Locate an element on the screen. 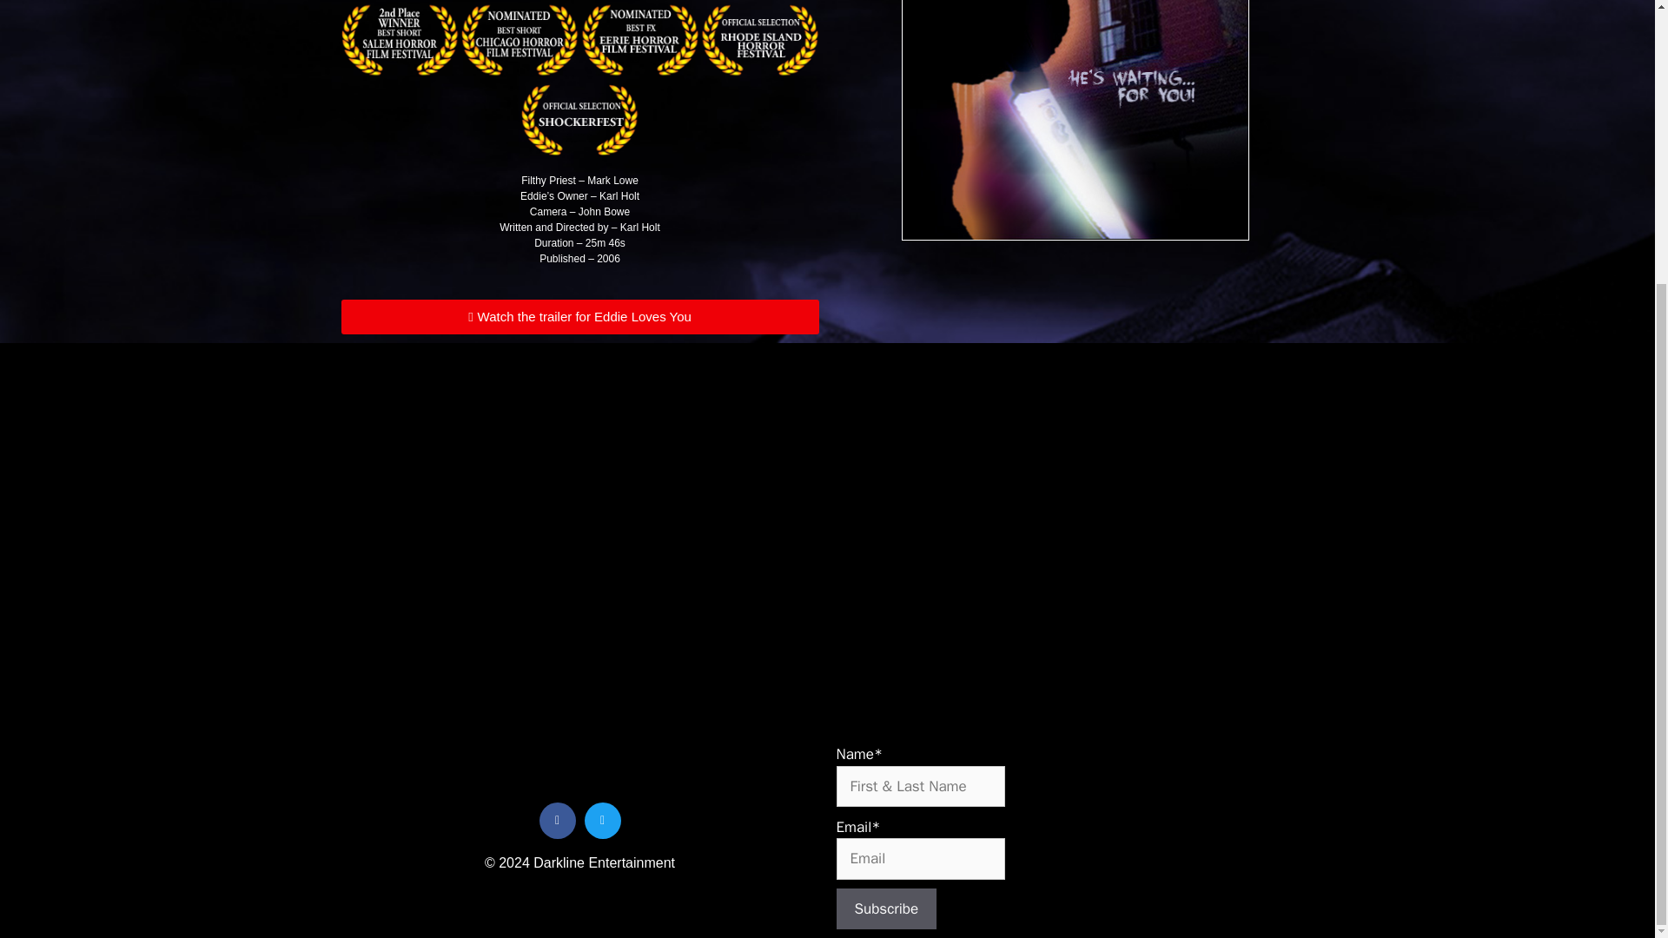  Watch the trailer for Eddie Loves You is located at coordinates (579, 316).